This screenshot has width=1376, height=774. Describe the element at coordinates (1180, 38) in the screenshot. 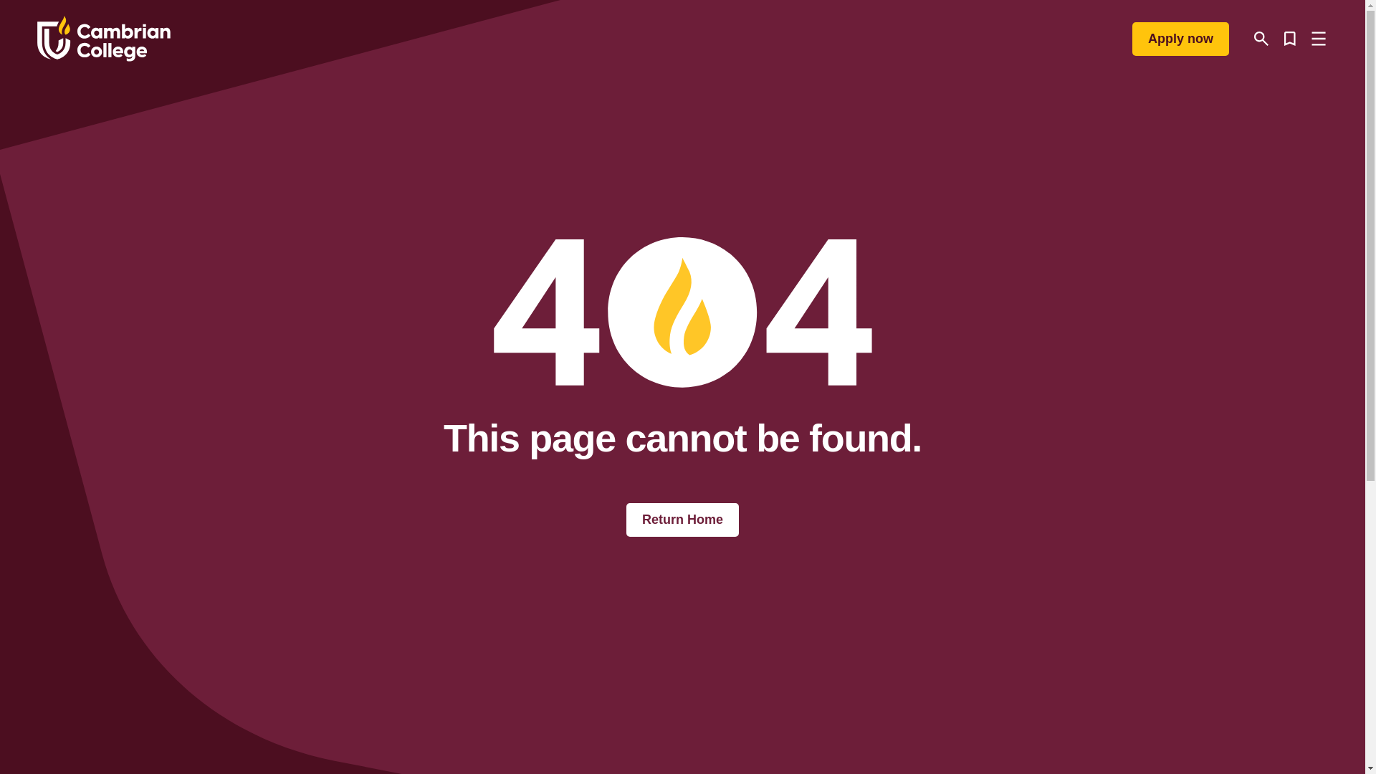

I see `Apply now` at that location.